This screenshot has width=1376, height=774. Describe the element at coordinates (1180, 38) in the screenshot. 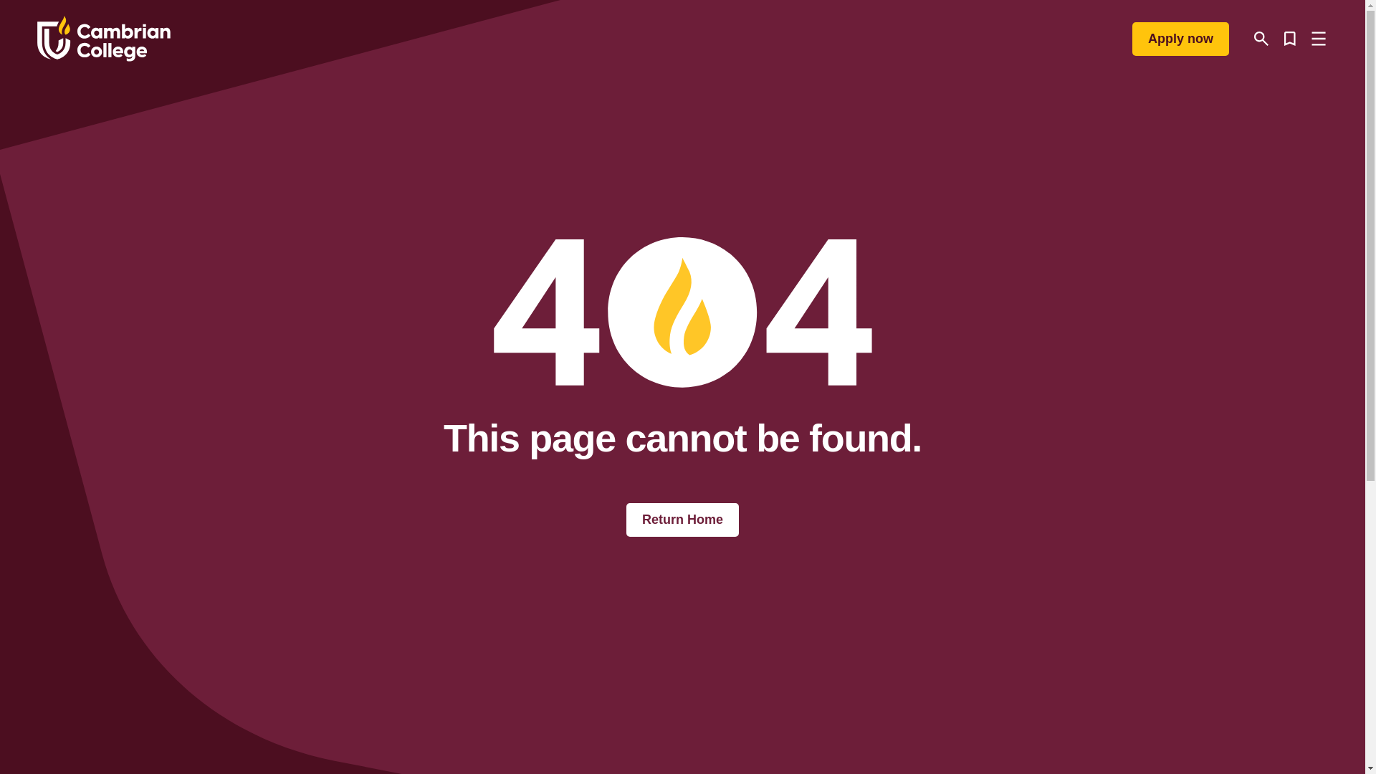

I see `Apply now` at that location.